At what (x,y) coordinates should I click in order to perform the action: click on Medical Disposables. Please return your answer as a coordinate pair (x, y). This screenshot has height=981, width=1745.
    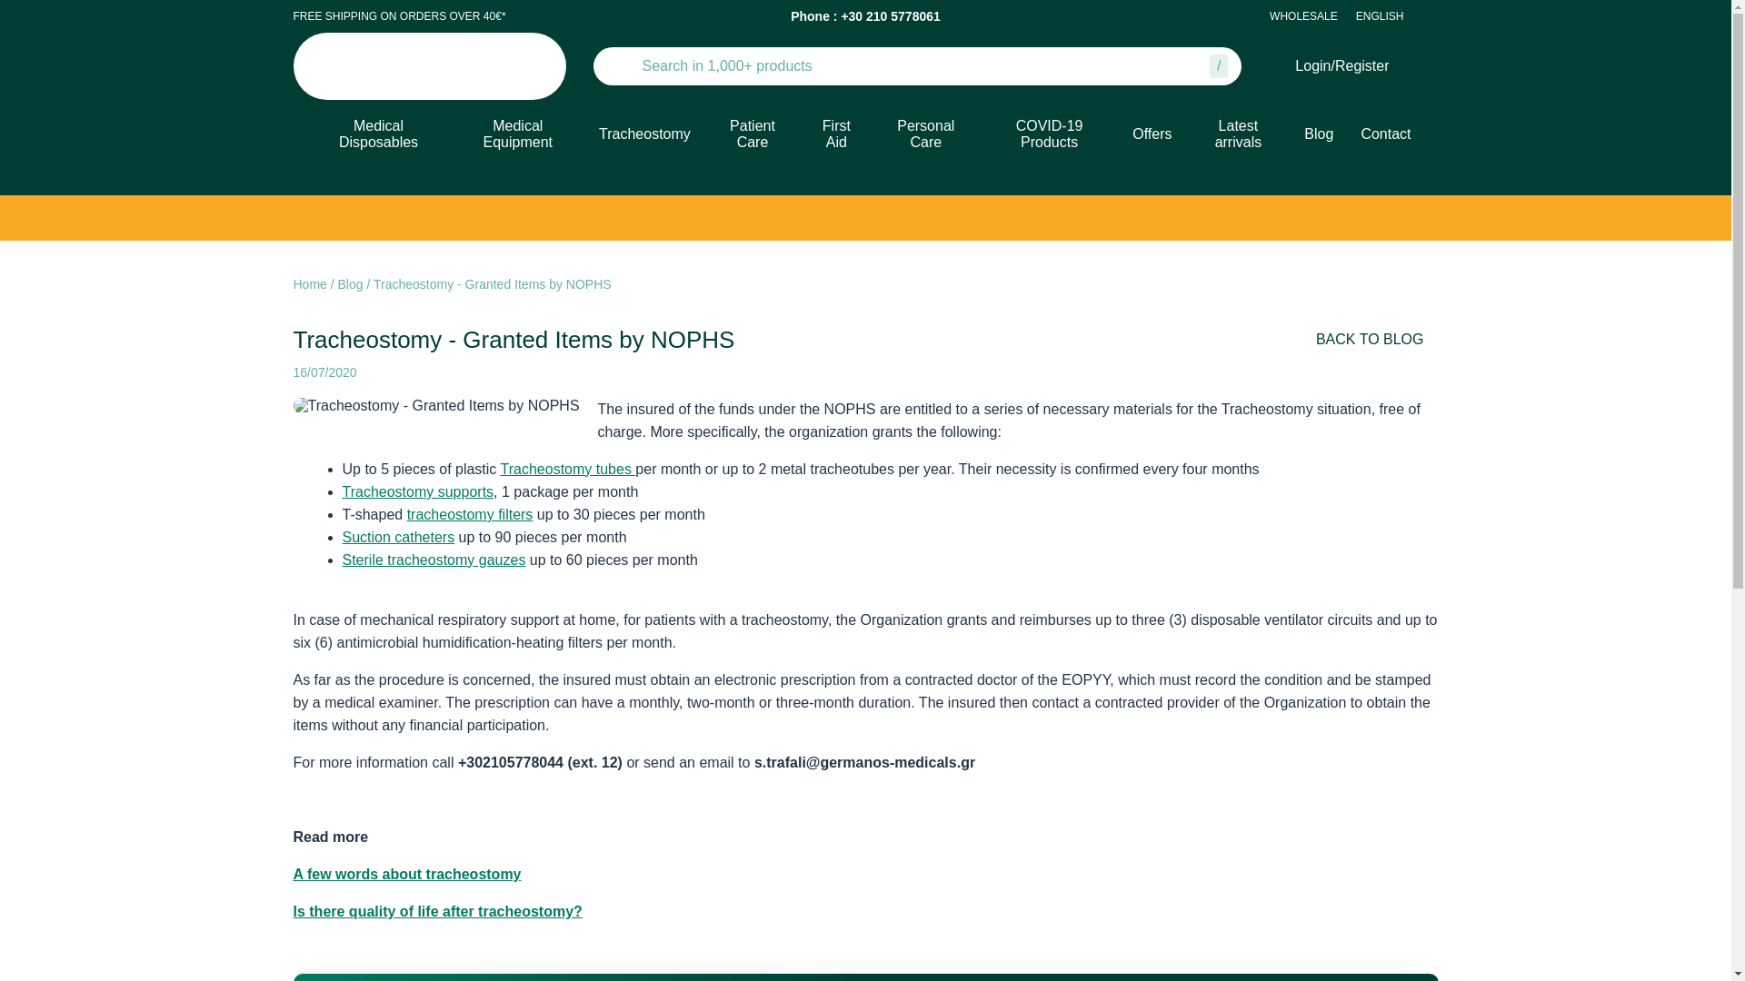
    Looking at the image, I should click on (378, 134).